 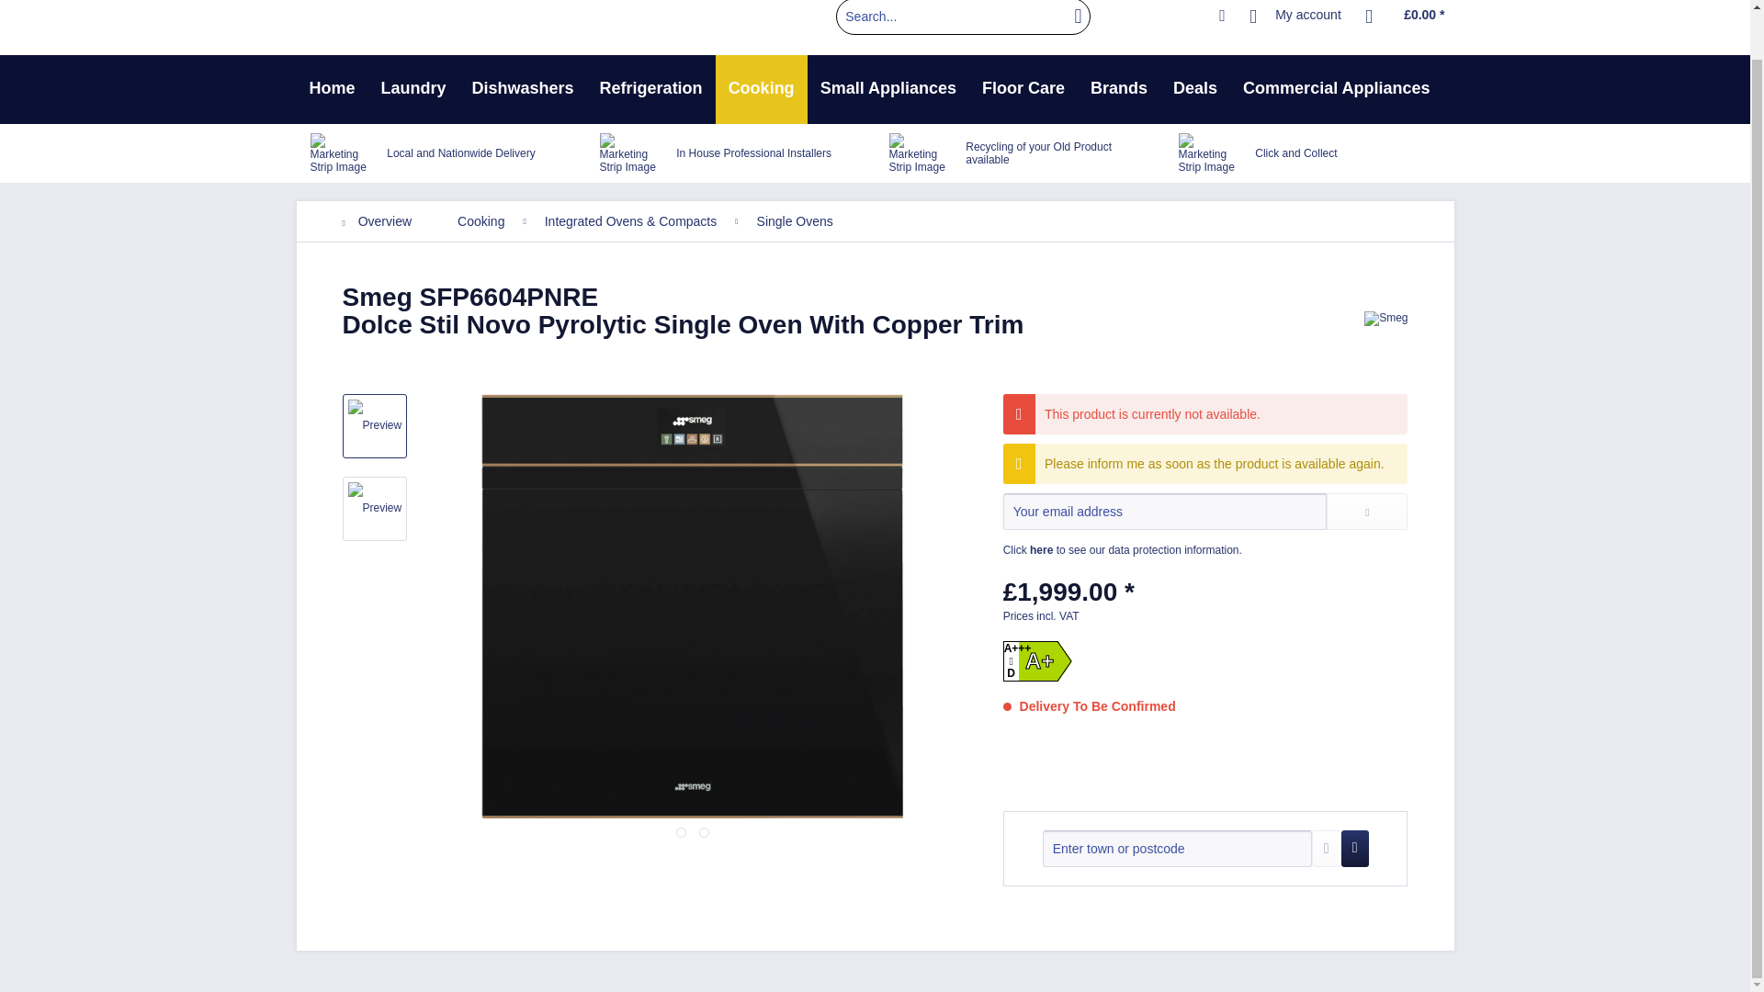 I want to click on Small Appliances, so click(x=888, y=90).